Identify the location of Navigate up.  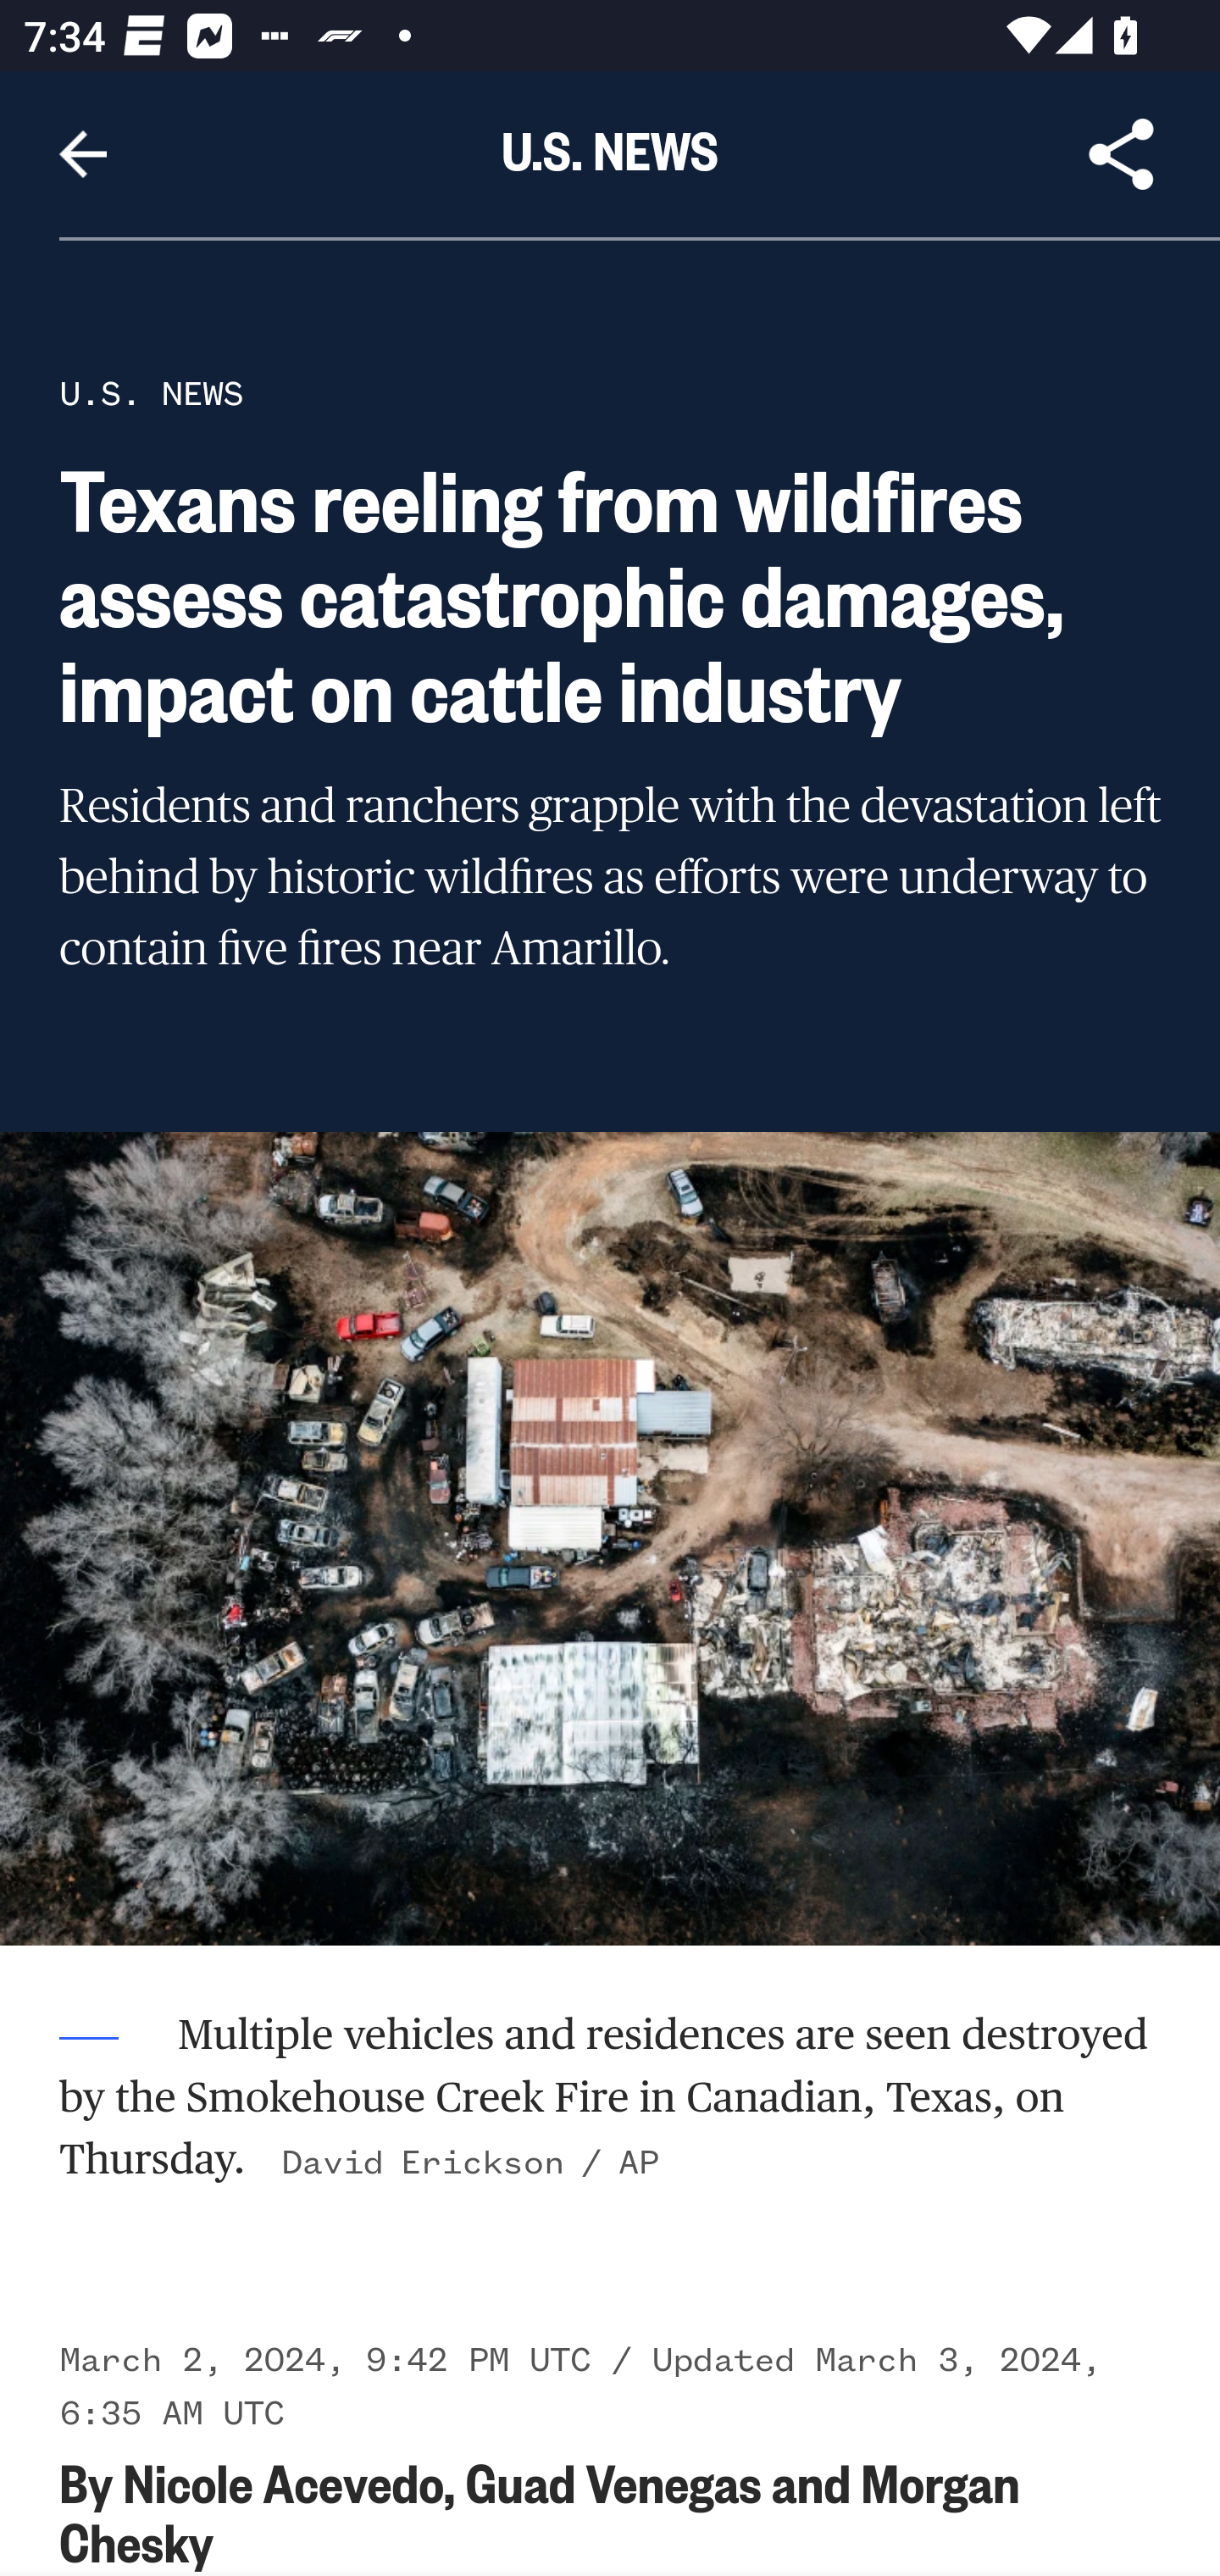
(83, 154).